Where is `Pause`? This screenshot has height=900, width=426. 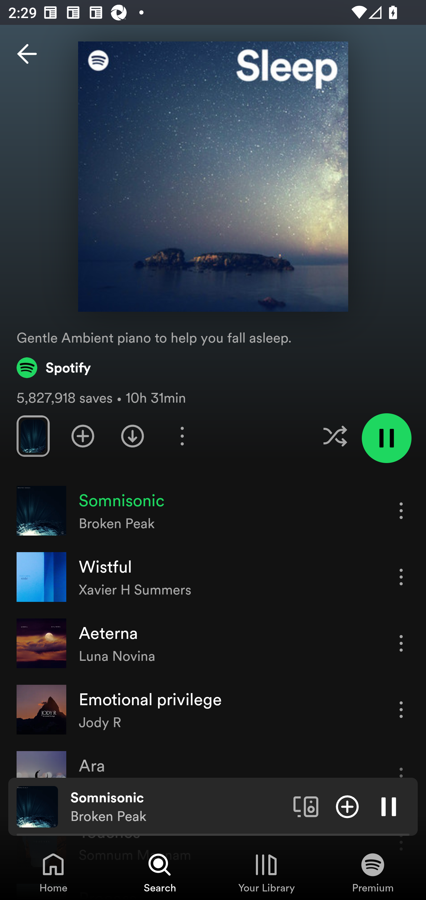 Pause is located at coordinates (389, 806).